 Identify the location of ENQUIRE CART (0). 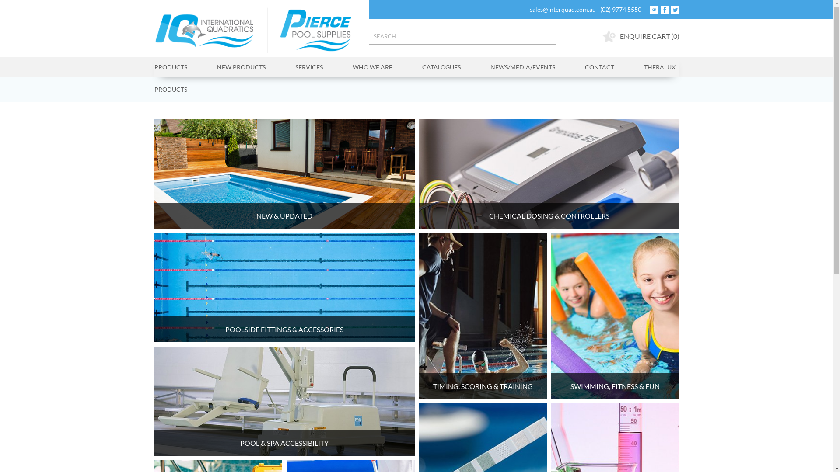
(640, 36).